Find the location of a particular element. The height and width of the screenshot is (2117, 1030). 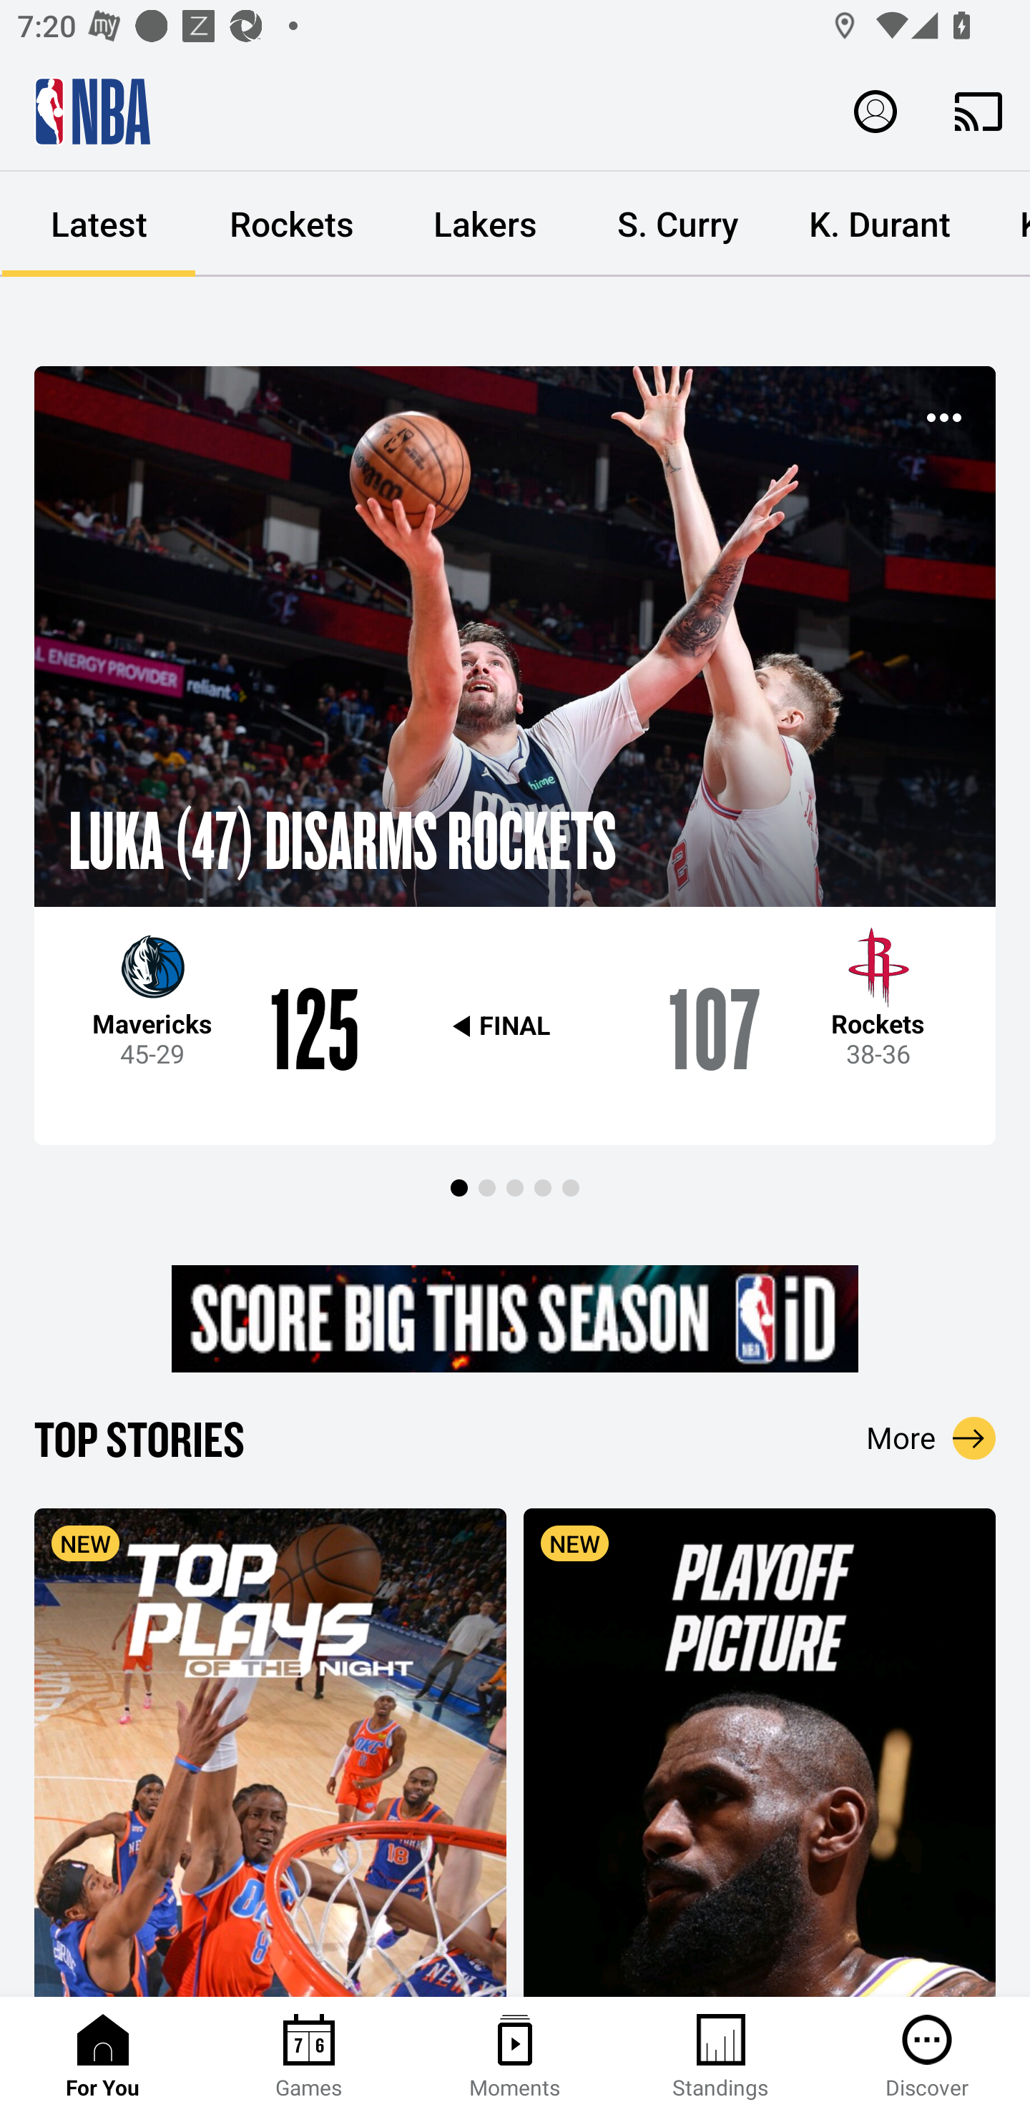

NEW is located at coordinates (760, 1752).